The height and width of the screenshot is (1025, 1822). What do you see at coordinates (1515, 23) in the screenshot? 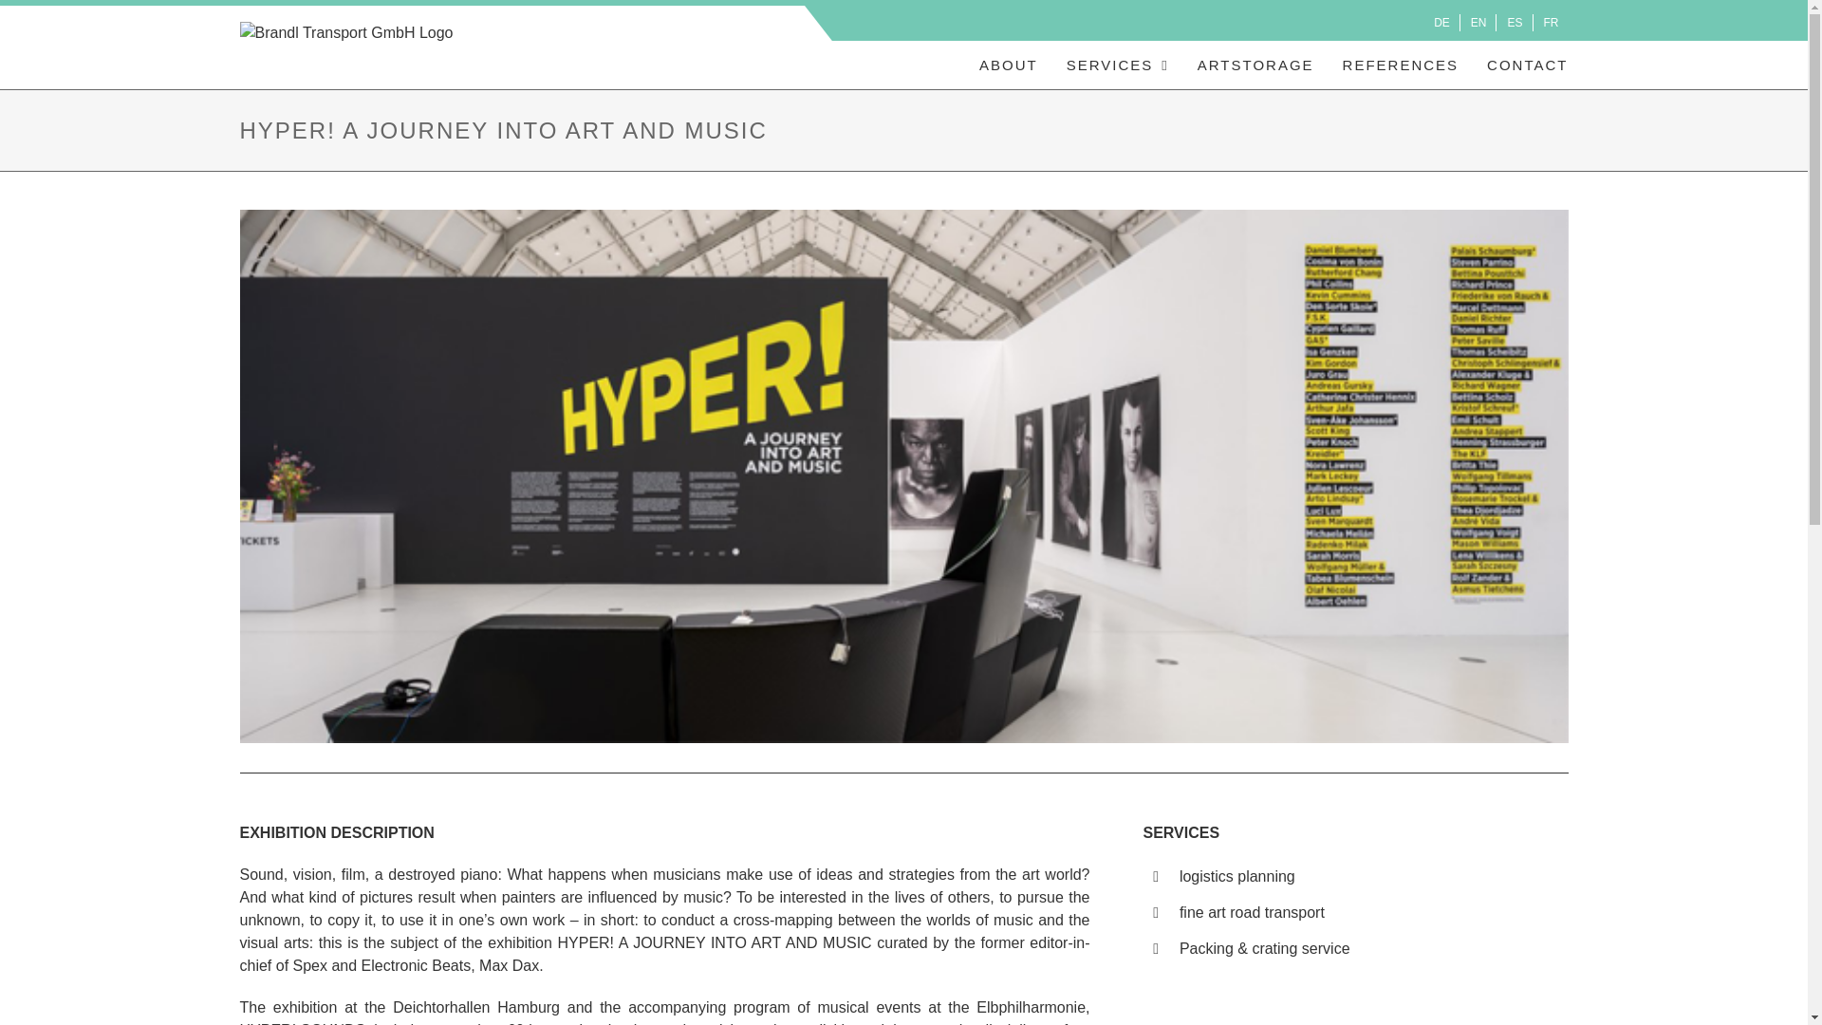
I see `ES` at bounding box center [1515, 23].